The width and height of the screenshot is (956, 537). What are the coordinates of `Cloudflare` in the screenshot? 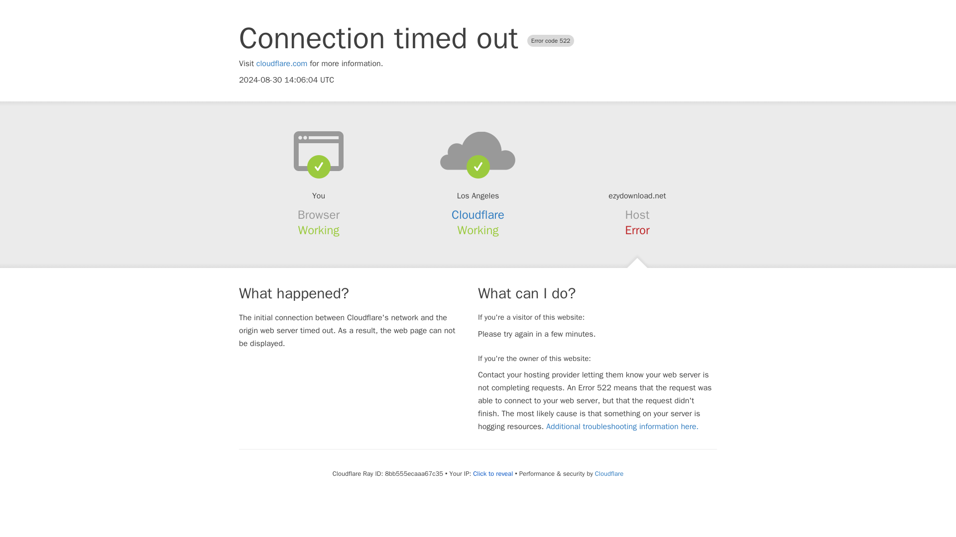 It's located at (608, 473).